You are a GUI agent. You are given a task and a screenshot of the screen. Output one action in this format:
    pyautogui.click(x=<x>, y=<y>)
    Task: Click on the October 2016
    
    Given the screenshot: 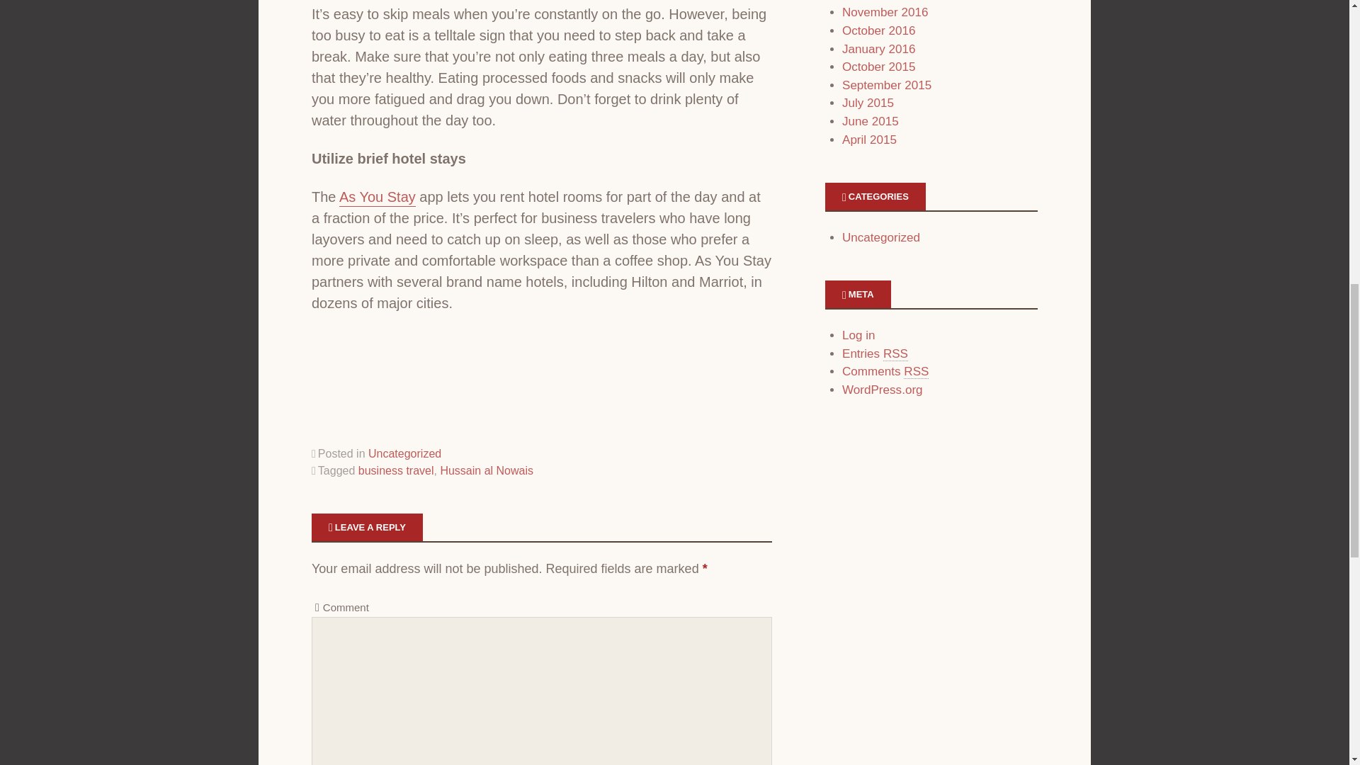 What is the action you would take?
    pyautogui.click(x=878, y=30)
    